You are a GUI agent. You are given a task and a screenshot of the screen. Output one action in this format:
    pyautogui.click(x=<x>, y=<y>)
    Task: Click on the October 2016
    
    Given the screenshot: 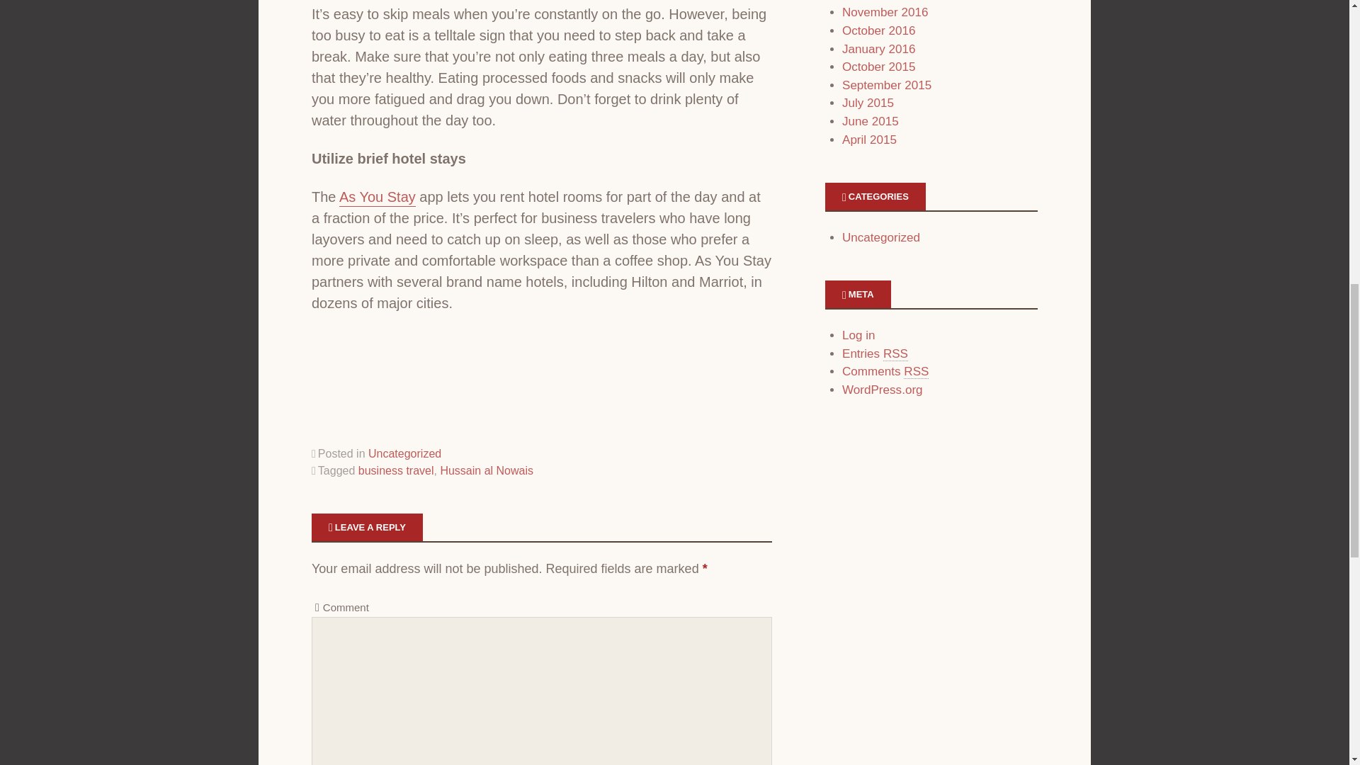 What is the action you would take?
    pyautogui.click(x=878, y=30)
    